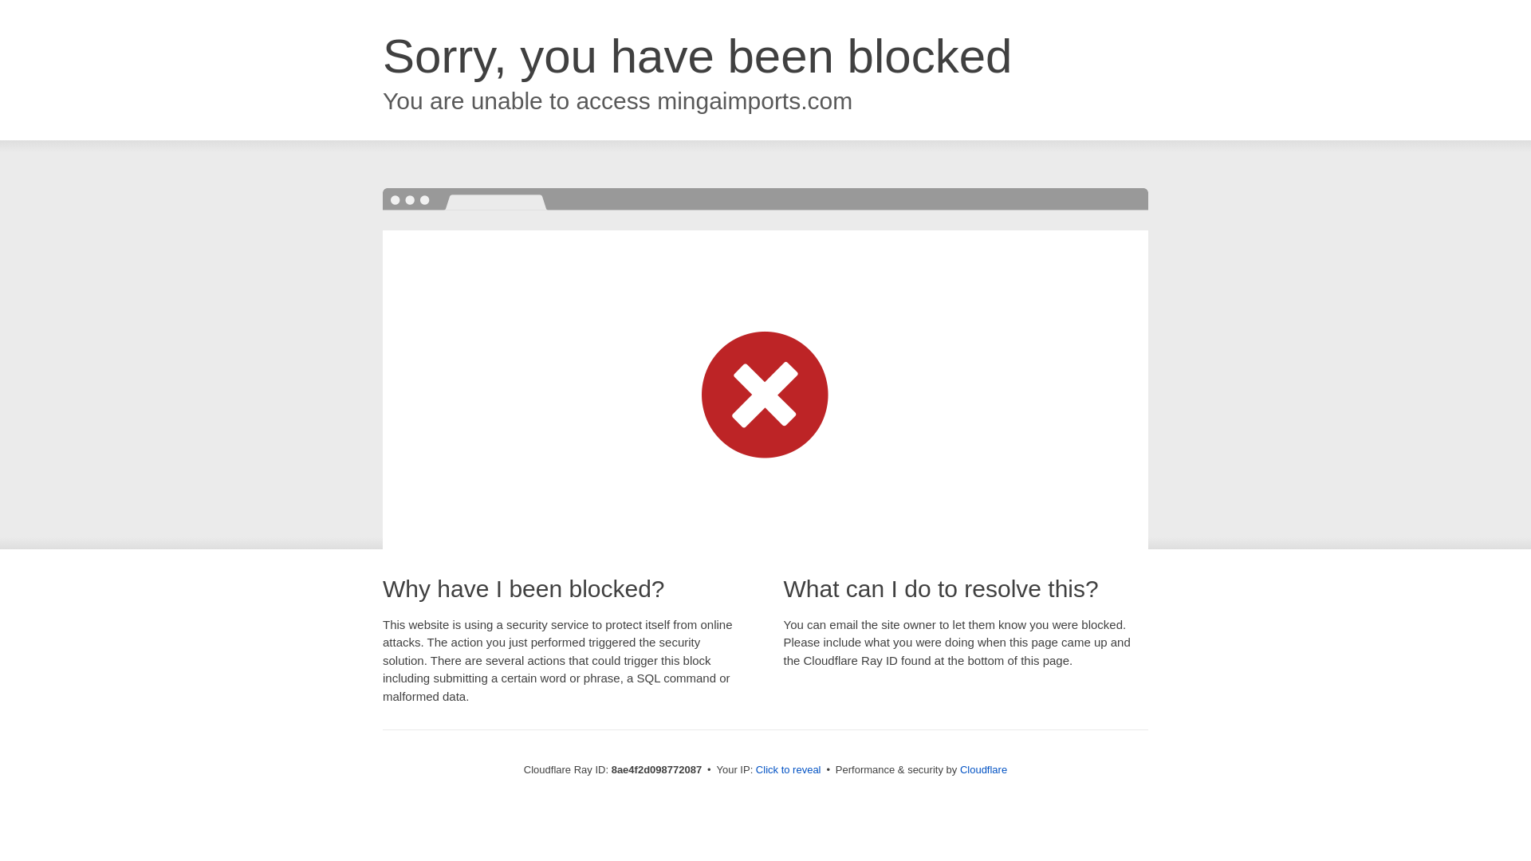 Image resolution: width=1531 pixels, height=861 pixels. Describe the element at coordinates (983, 769) in the screenshot. I see `Cloudflare` at that location.